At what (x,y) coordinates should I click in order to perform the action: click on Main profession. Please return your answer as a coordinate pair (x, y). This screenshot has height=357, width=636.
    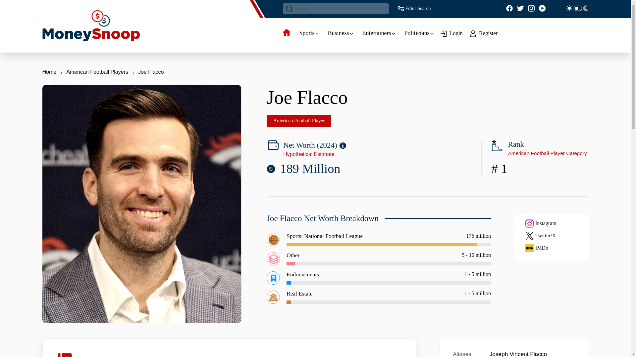
    Looking at the image, I should click on (299, 121).